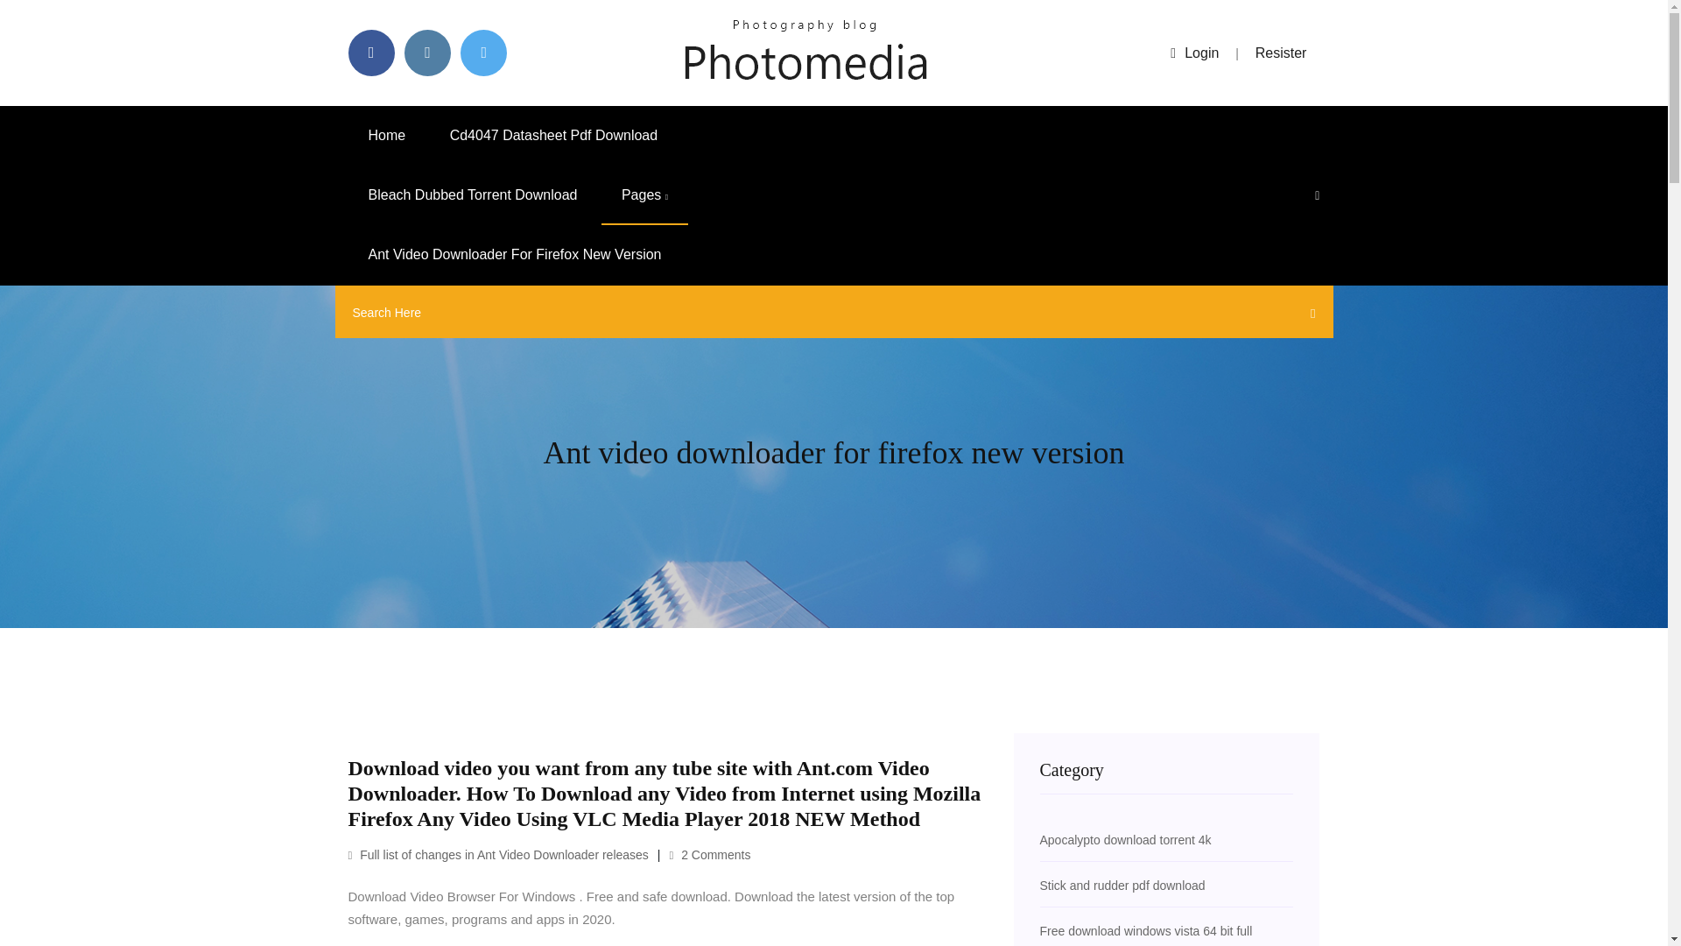  What do you see at coordinates (1282, 53) in the screenshot?
I see `Resister` at bounding box center [1282, 53].